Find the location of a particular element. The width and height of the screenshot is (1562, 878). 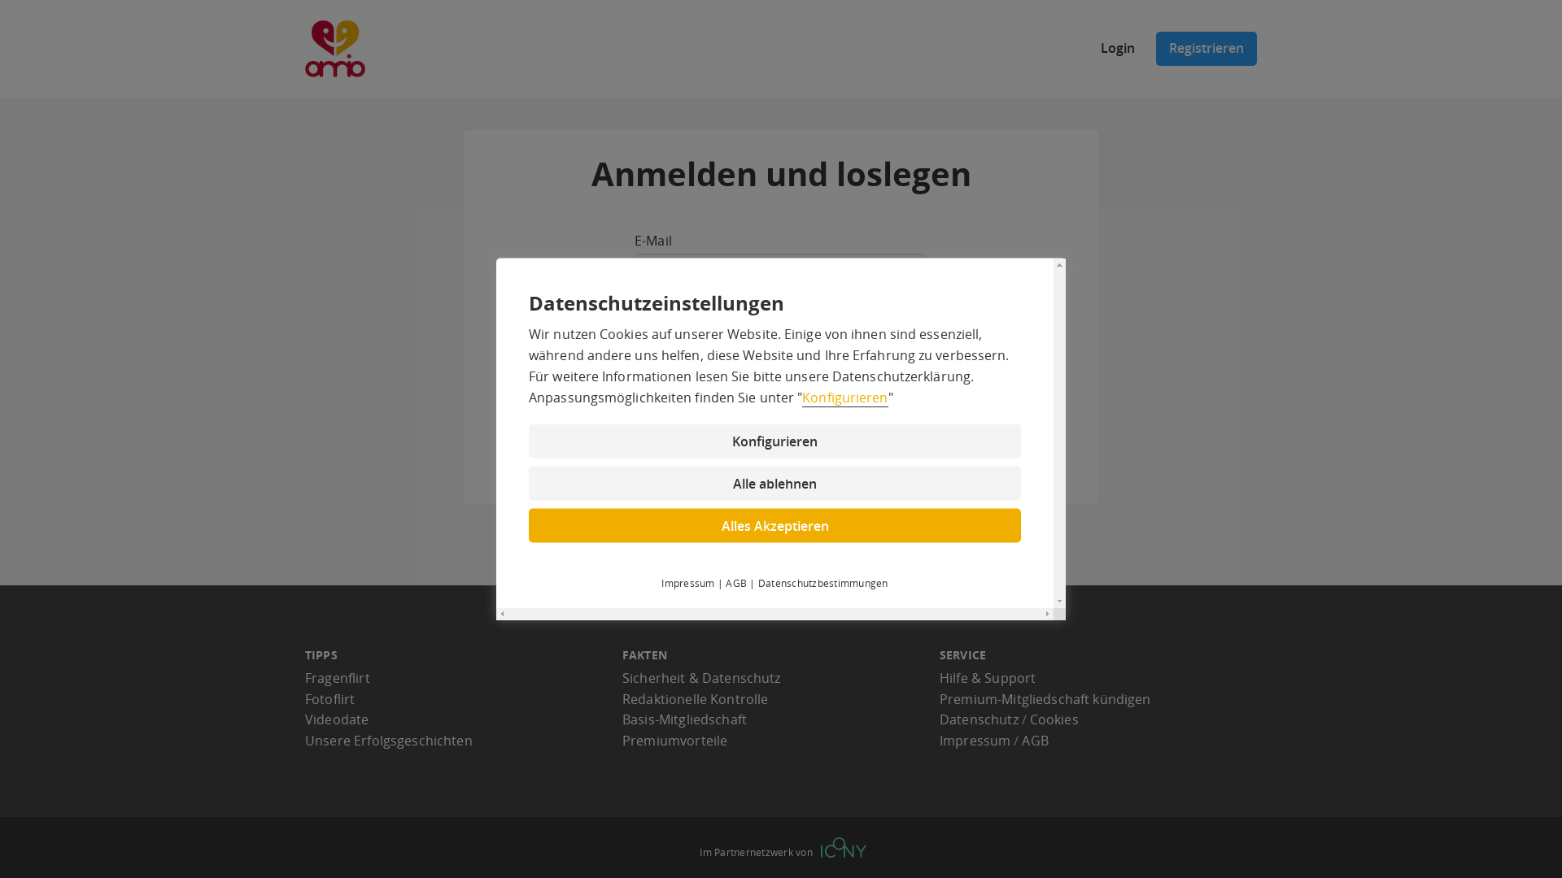

Datenschutzbestimmungen is located at coordinates (823, 582).